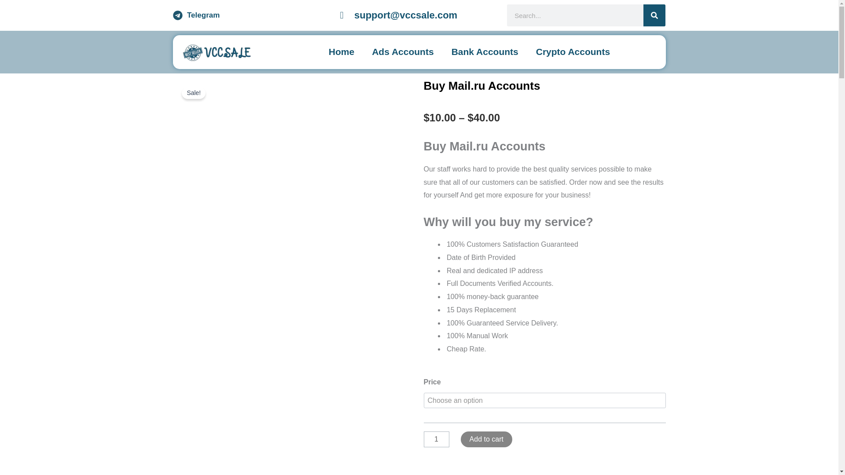 Image resolution: width=845 pixels, height=475 pixels. What do you see at coordinates (402, 52) in the screenshot?
I see `Ads Accounts` at bounding box center [402, 52].